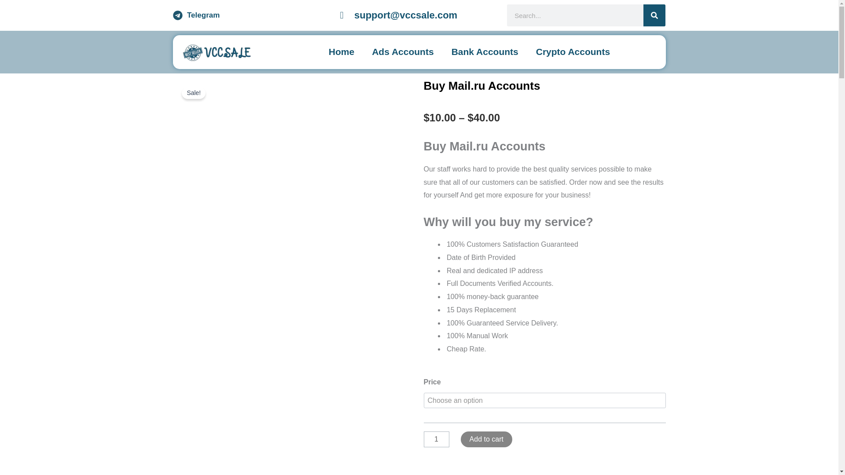 Image resolution: width=845 pixels, height=475 pixels. What do you see at coordinates (402, 52) in the screenshot?
I see `Ads Accounts` at bounding box center [402, 52].